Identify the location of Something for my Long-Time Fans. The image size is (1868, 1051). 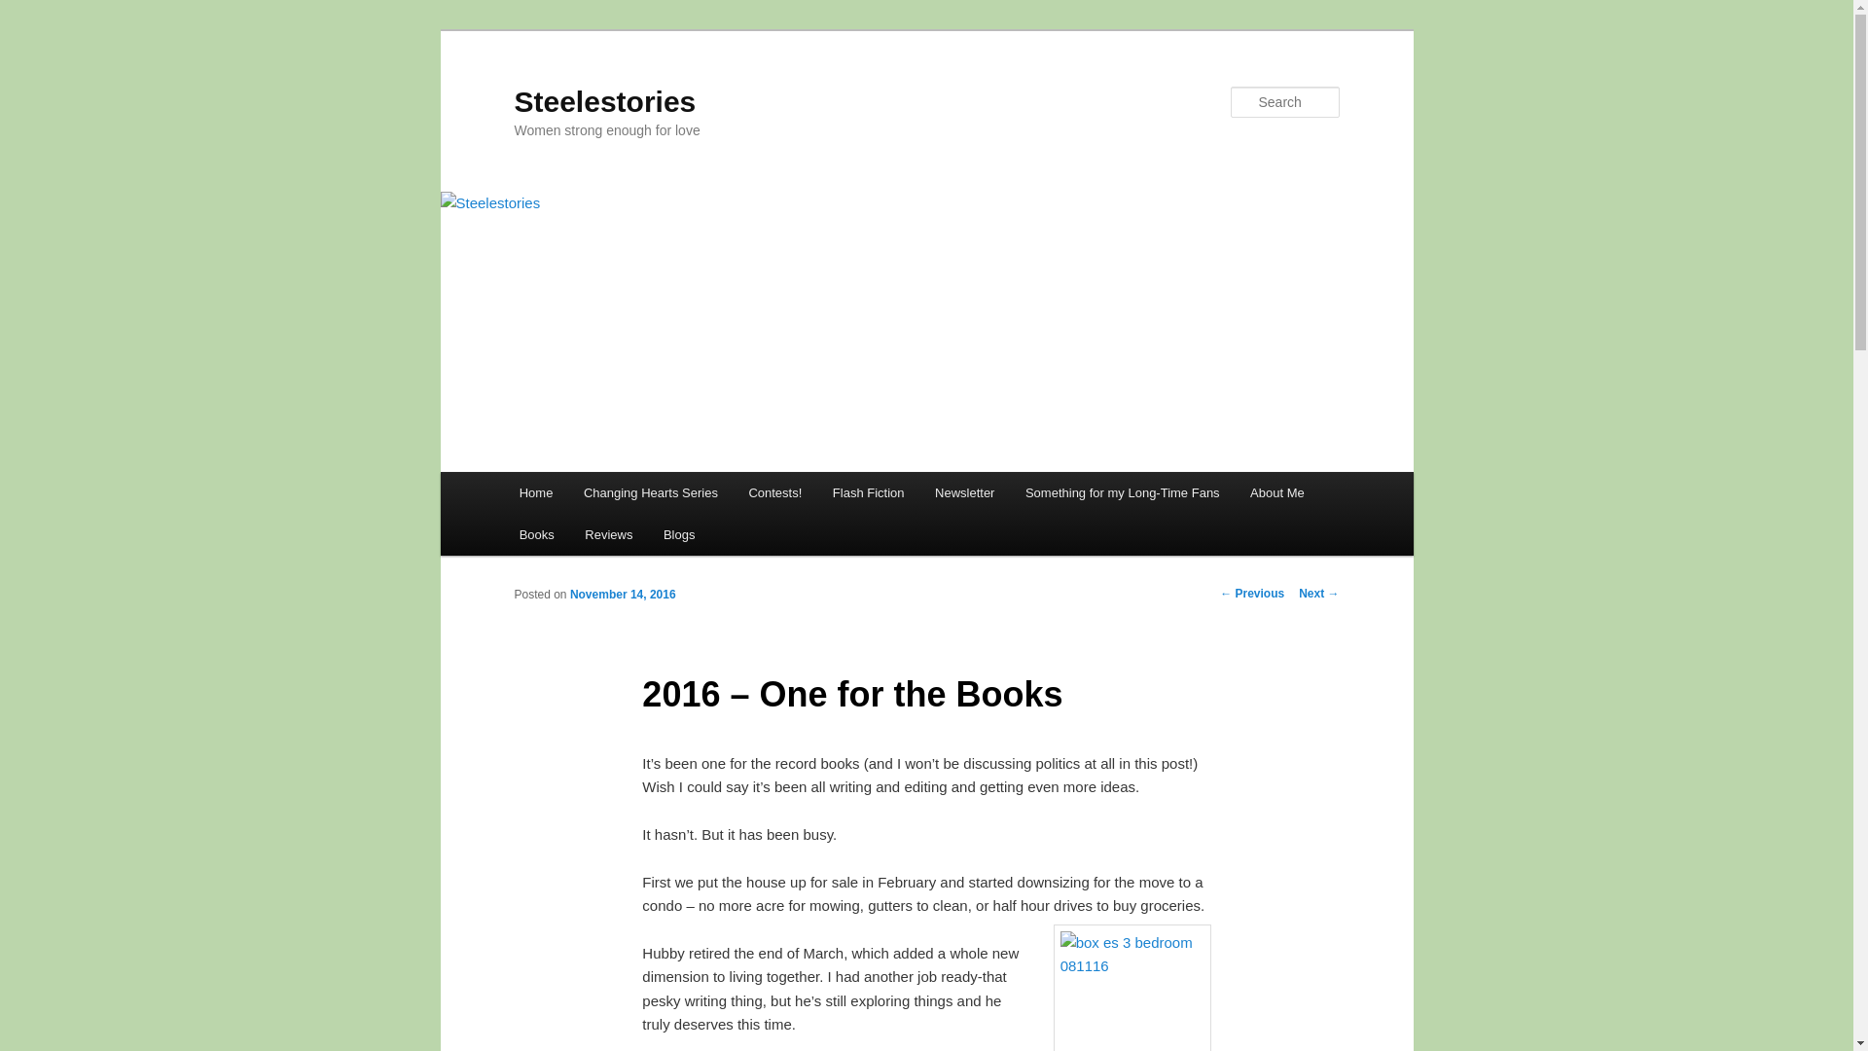
(1123, 492).